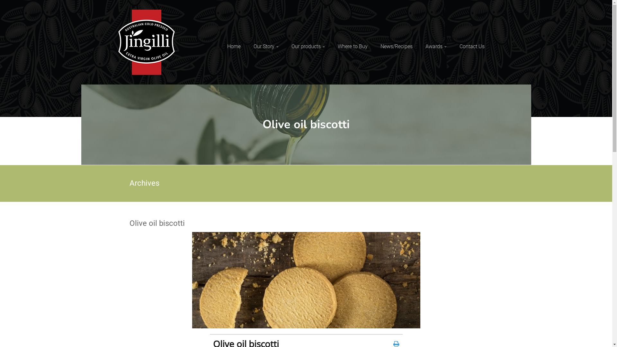 This screenshot has width=617, height=347. I want to click on Olive oil biscotti, so click(306, 224).